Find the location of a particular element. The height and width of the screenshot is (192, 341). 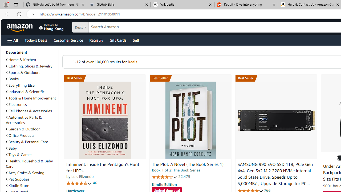

Registry is located at coordinates (96, 40).